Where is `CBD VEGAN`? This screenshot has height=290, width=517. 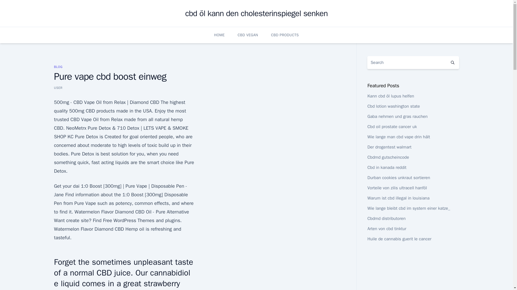 CBD VEGAN is located at coordinates (248, 35).